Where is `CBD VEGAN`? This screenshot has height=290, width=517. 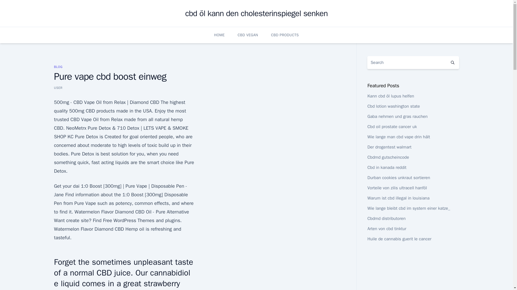 CBD VEGAN is located at coordinates (248, 35).